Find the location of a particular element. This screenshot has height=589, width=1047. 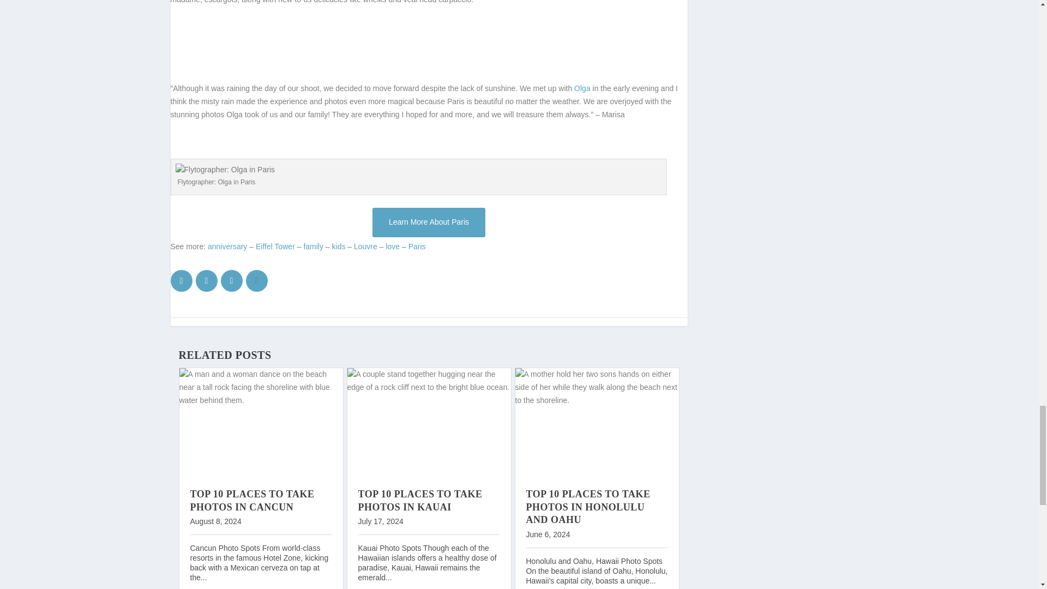

Learn More About Paris is located at coordinates (429, 223).